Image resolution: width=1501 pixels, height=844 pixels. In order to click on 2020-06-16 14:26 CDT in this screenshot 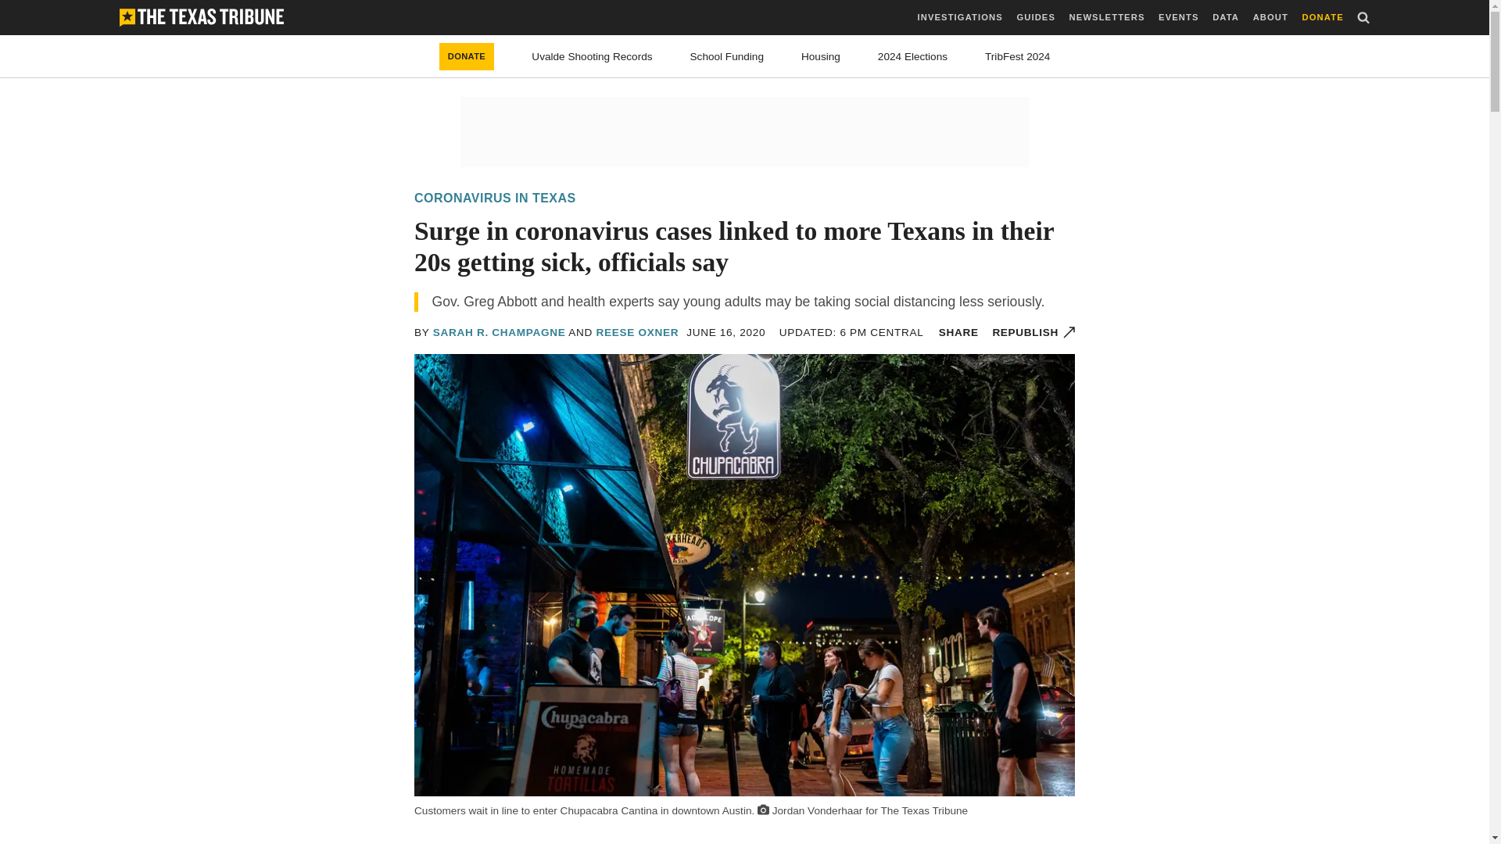, I will do `click(725, 332)`.